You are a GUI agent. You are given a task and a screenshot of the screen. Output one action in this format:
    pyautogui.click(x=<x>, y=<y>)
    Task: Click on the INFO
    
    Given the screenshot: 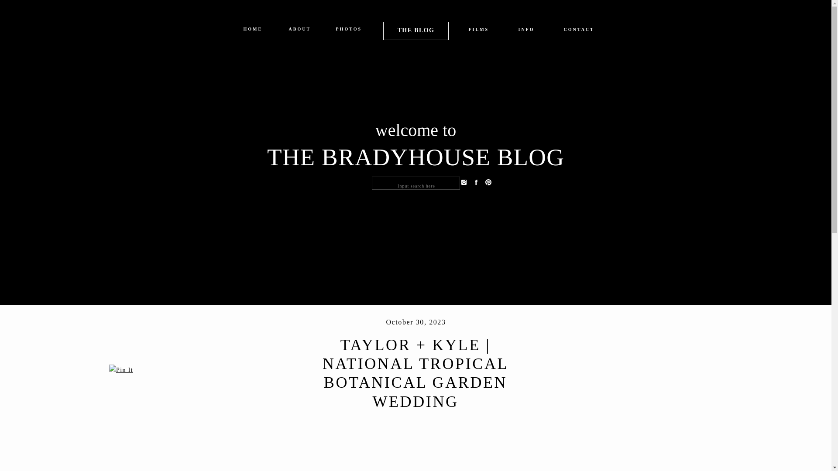 What is the action you would take?
    pyautogui.click(x=526, y=31)
    